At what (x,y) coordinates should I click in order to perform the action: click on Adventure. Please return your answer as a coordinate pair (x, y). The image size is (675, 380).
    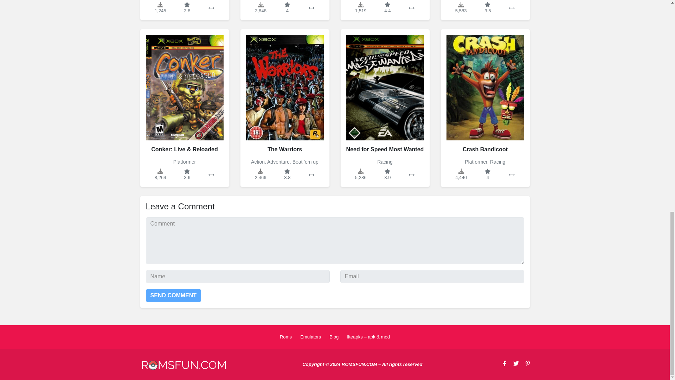
    Looking at the image, I should click on (278, 162).